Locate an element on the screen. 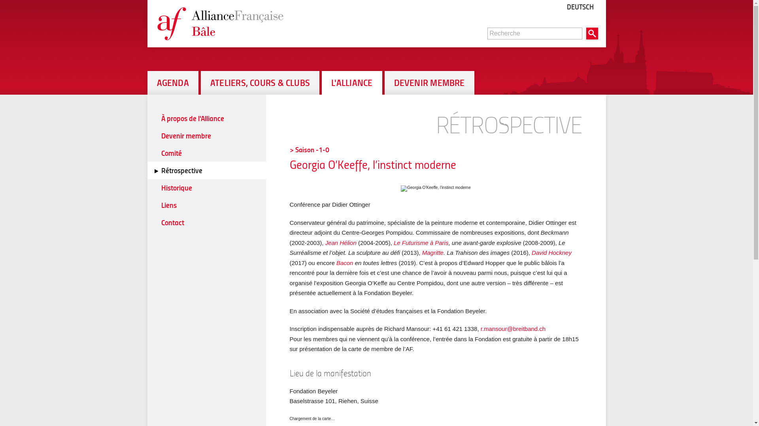 Image resolution: width=759 pixels, height=426 pixels. Liens is located at coordinates (206, 205).